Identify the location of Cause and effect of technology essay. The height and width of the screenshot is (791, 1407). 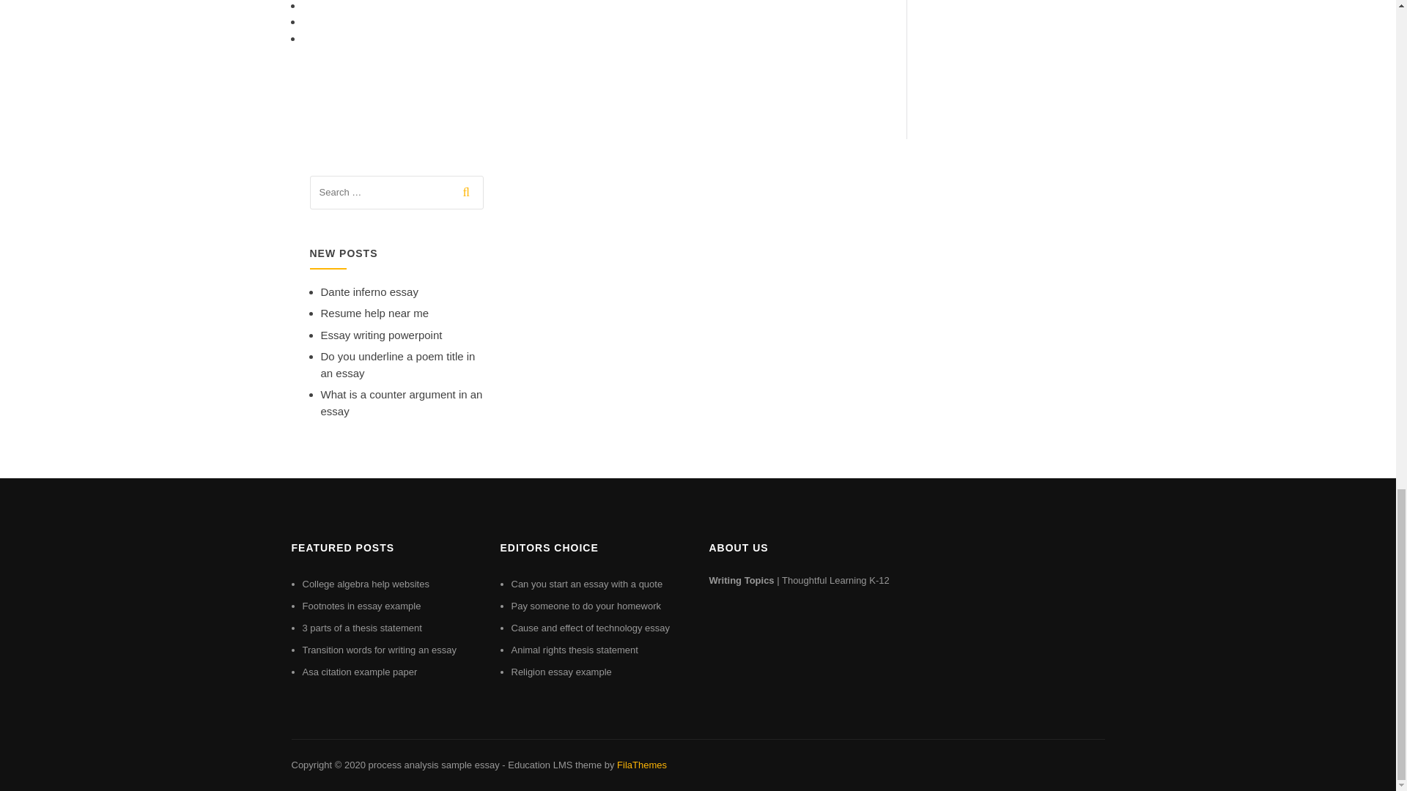
(591, 628).